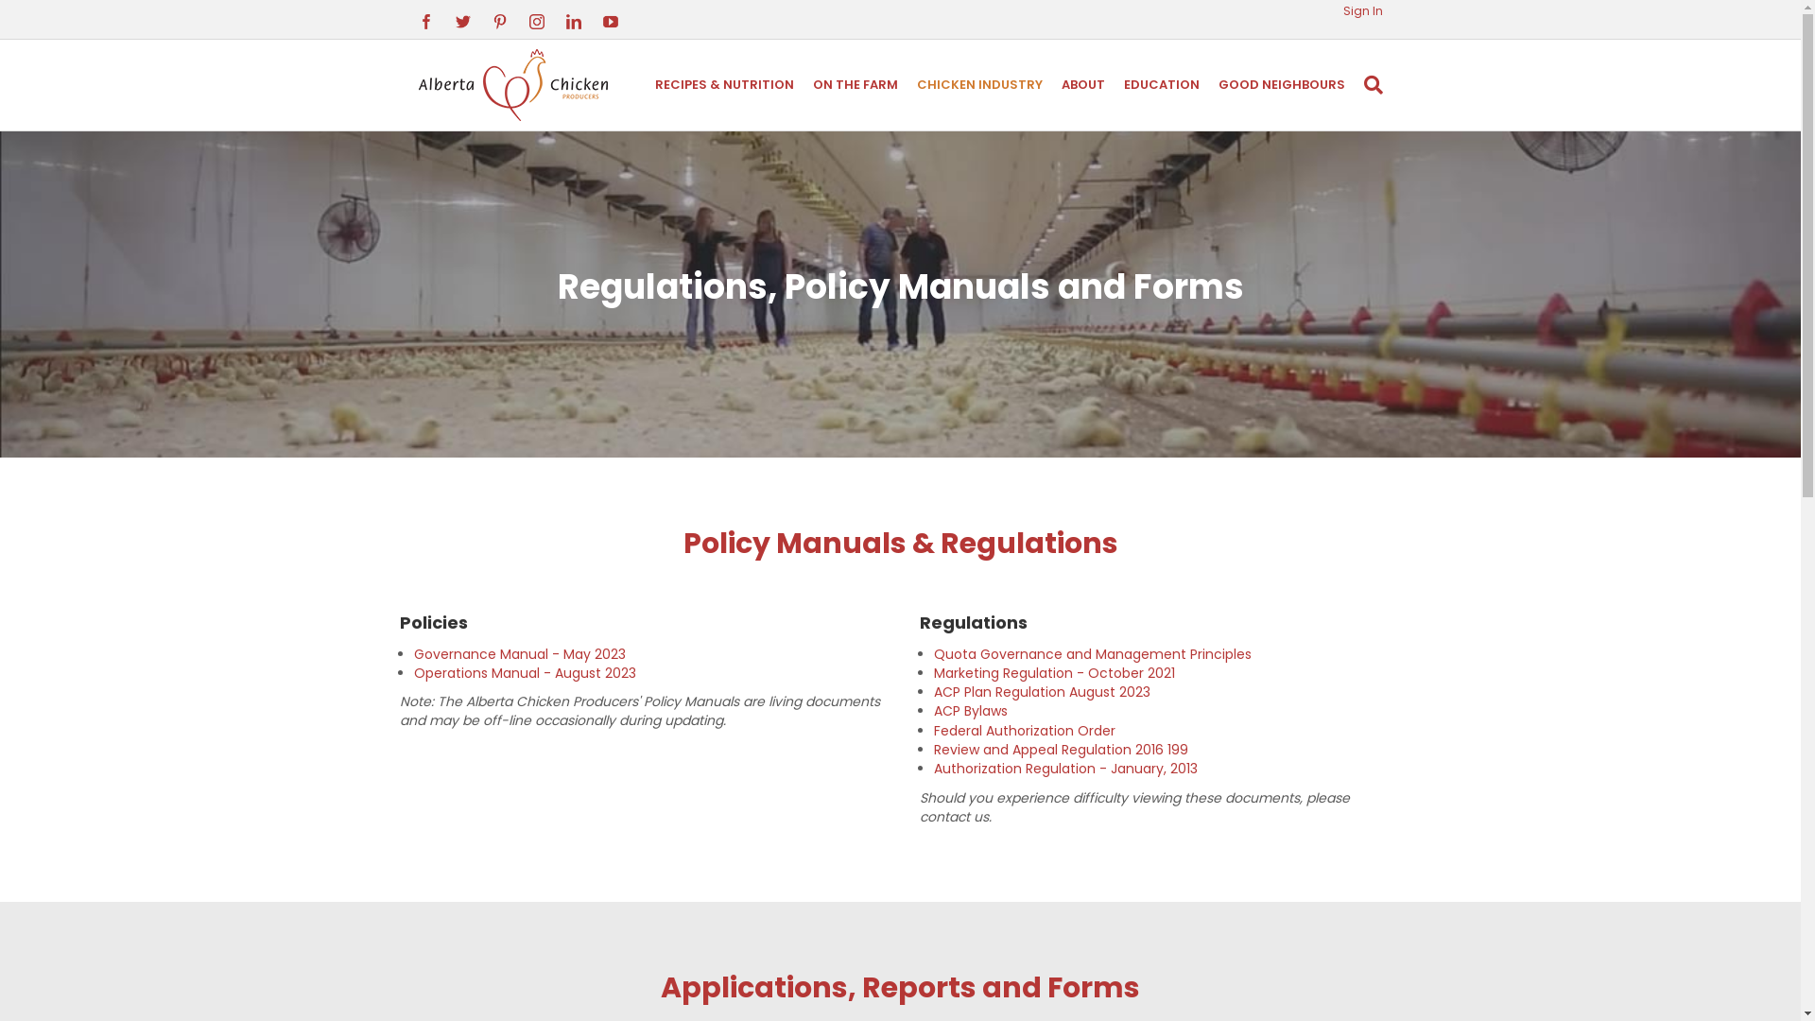 The image size is (1815, 1021). Describe the element at coordinates (1025, 731) in the screenshot. I see `Federal Authorization Order` at that location.